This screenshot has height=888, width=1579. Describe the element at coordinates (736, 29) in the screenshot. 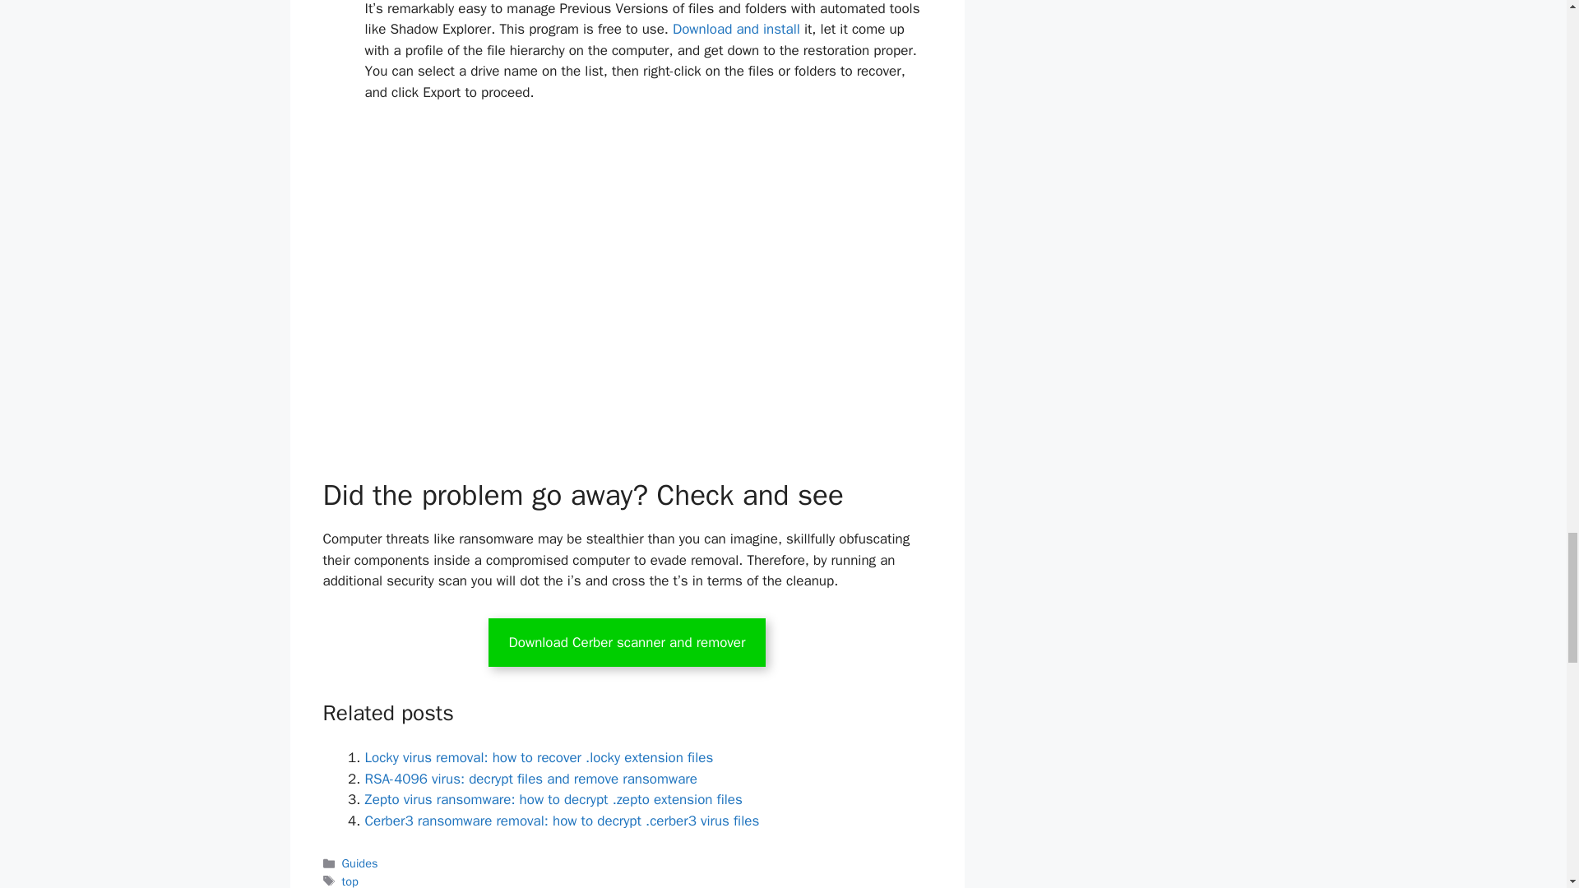

I see `Download and install` at that location.